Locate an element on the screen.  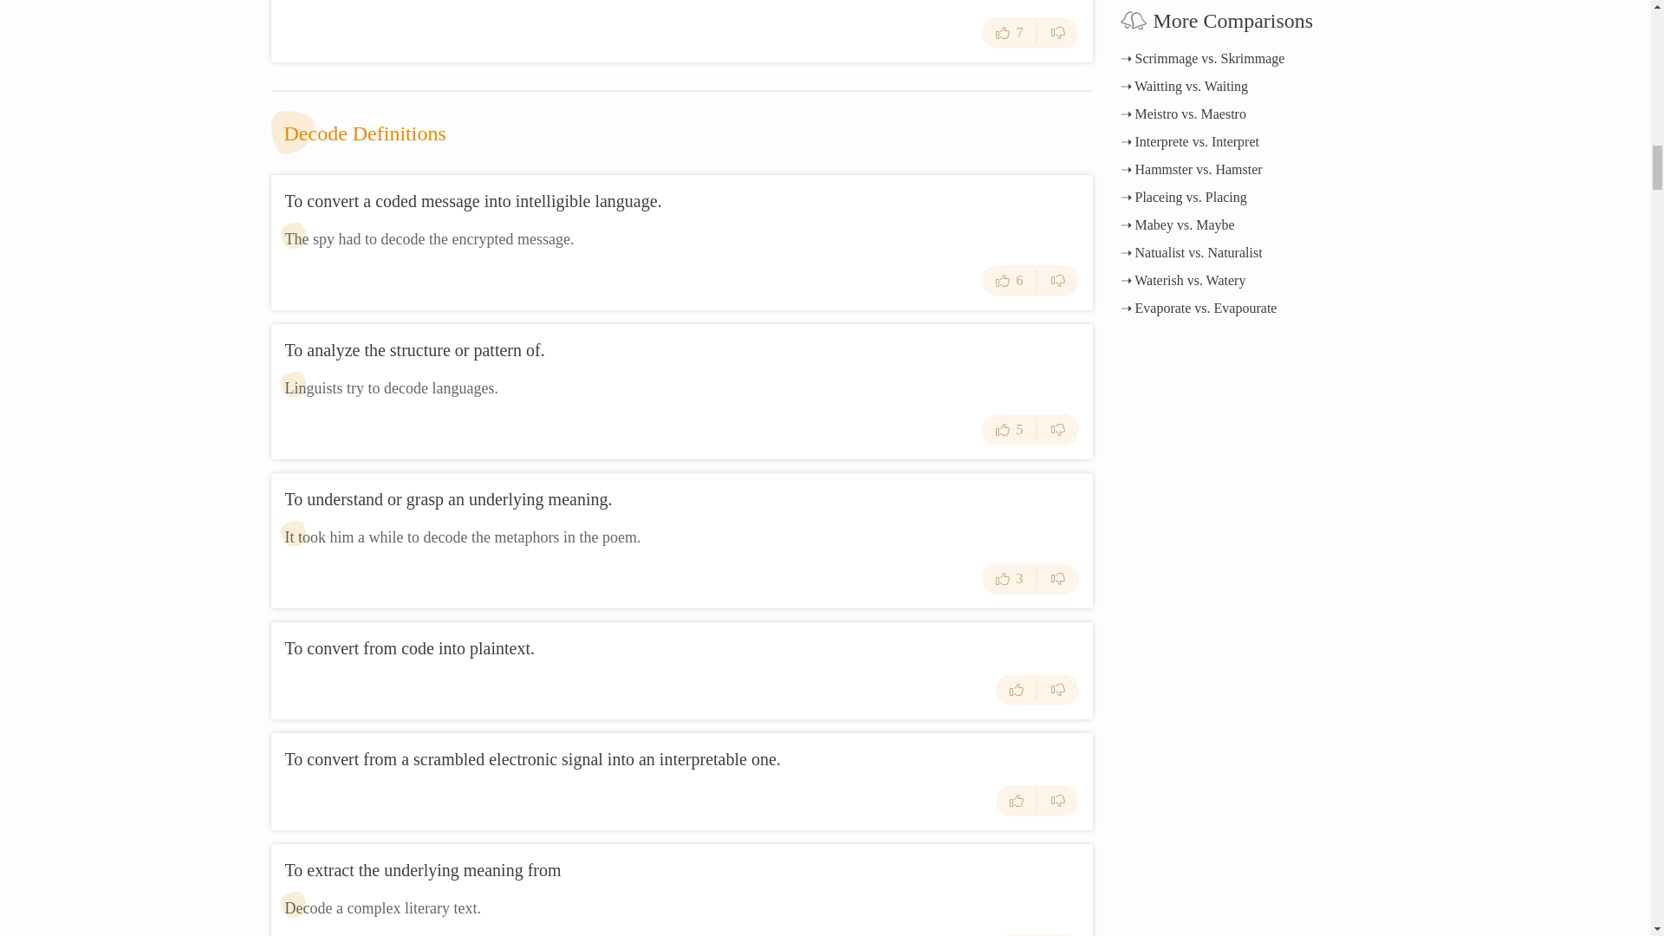
6 is located at coordinates (1009, 281).